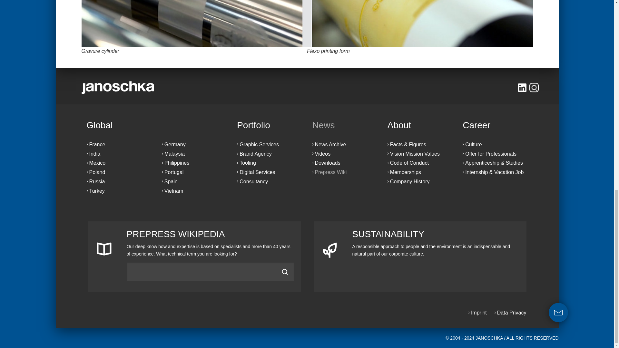  I want to click on Portfolio, so click(269, 125).